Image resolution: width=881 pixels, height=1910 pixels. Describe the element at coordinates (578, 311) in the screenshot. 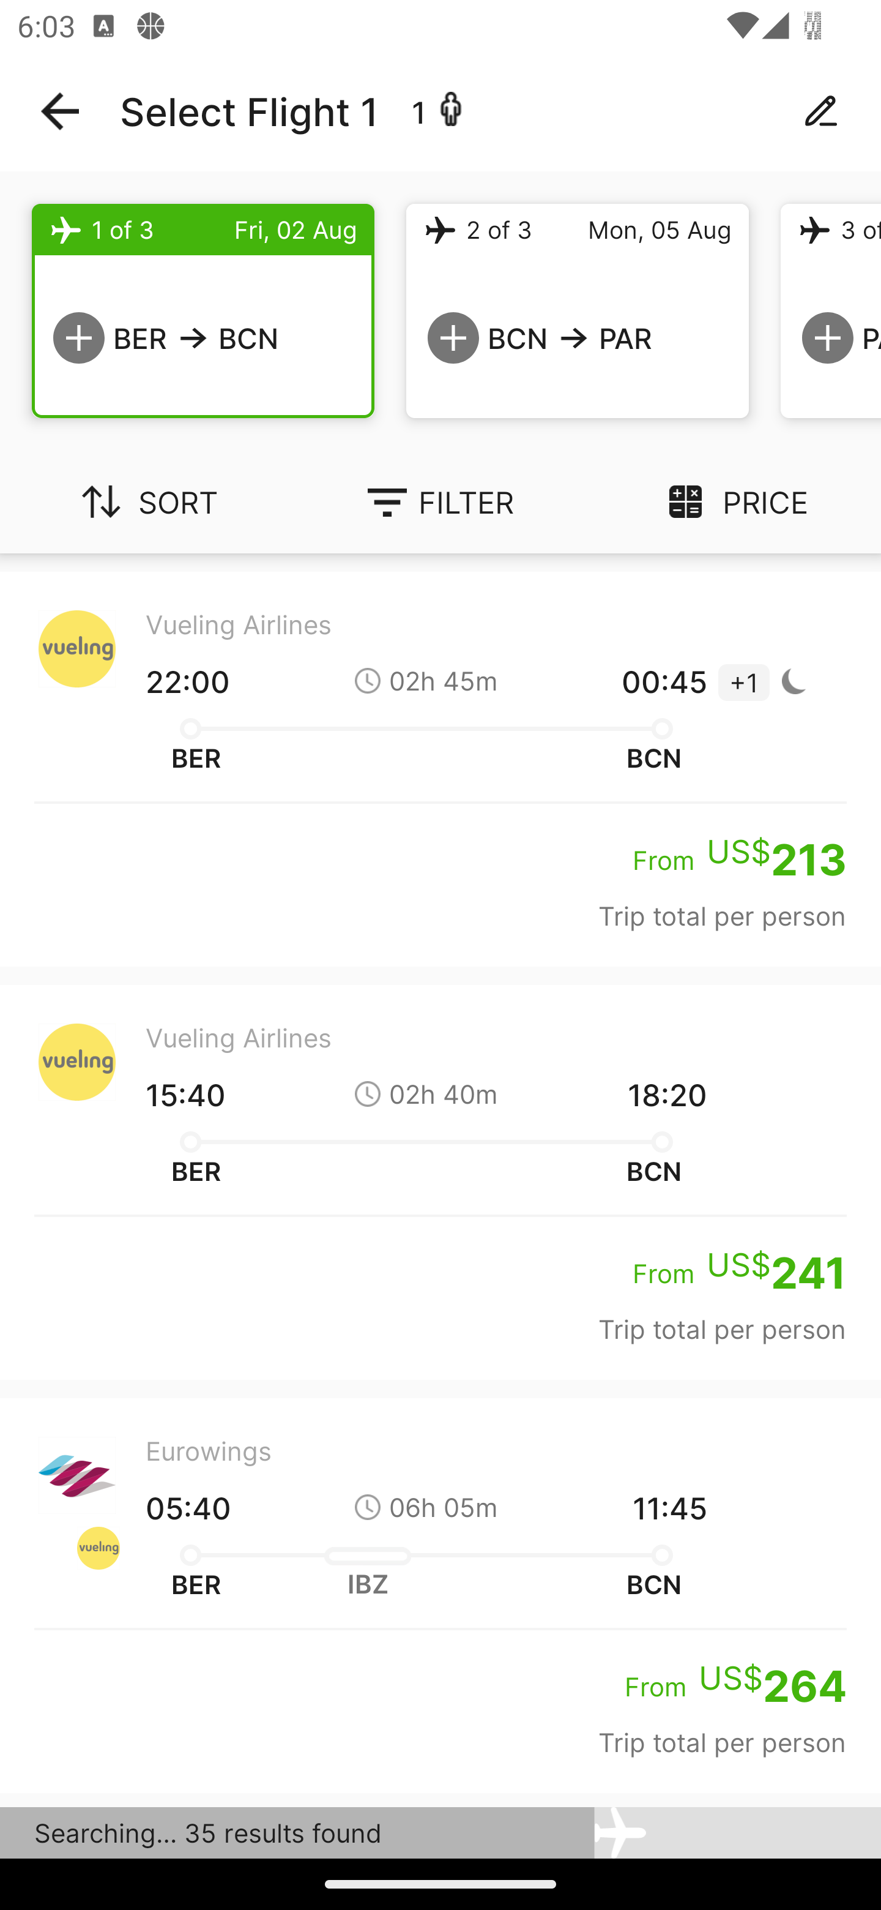

I see `2 of 3 Mon, 05 Aug BCN PAR` at that location.